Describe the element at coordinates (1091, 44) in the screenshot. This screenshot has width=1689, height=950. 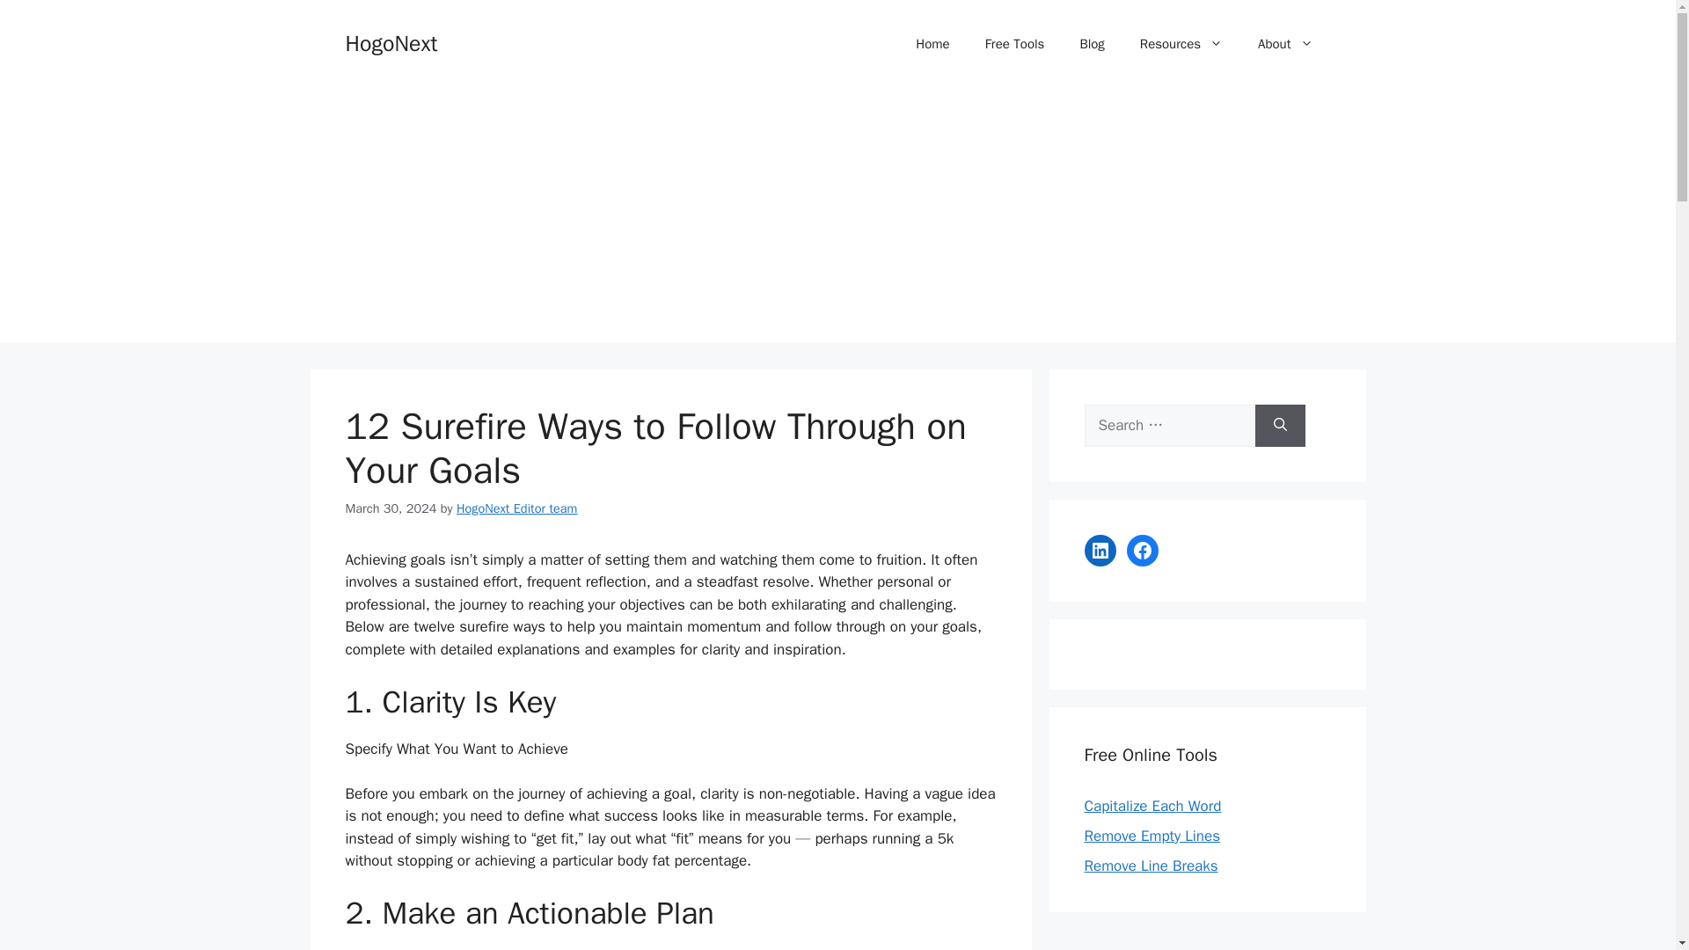
I see `Blog` at that location.